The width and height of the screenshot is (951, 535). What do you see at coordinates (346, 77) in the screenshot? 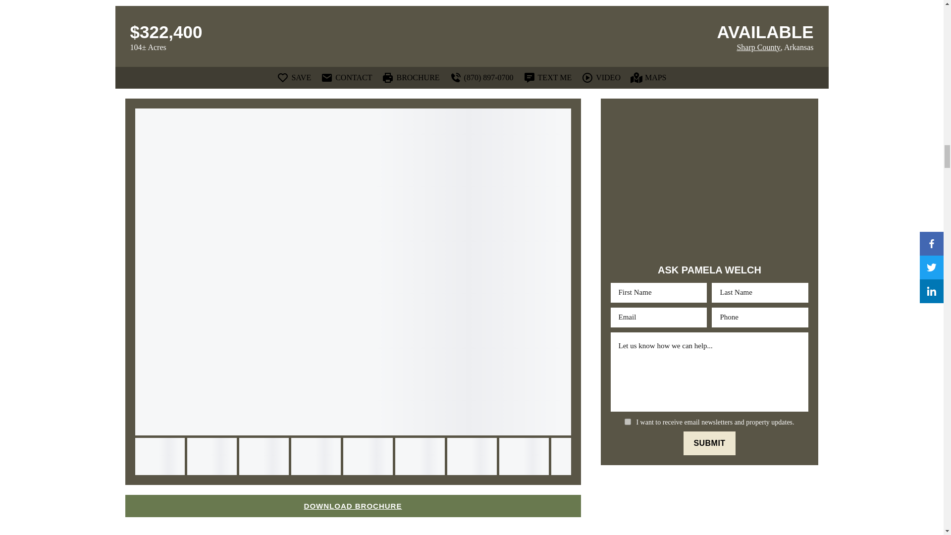
I see `CONTACT` at bounding box center [346, 77].